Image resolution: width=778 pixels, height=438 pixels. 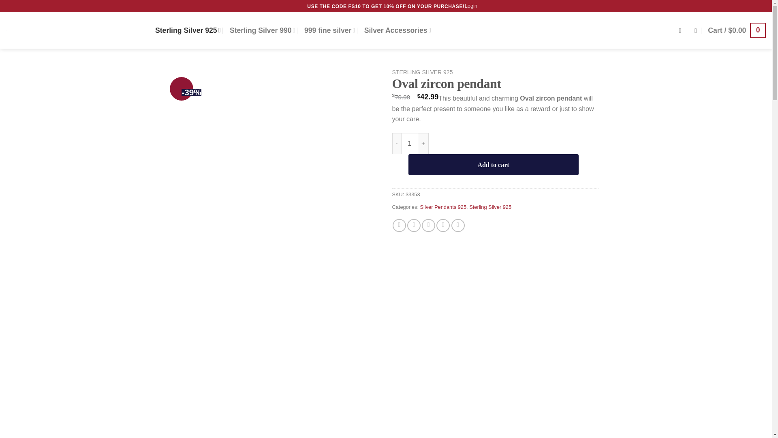 What do you see at coordinates (188, 30) in the screenshot?
I see `Sterling Silver 925` at bounding box center [188, 30].